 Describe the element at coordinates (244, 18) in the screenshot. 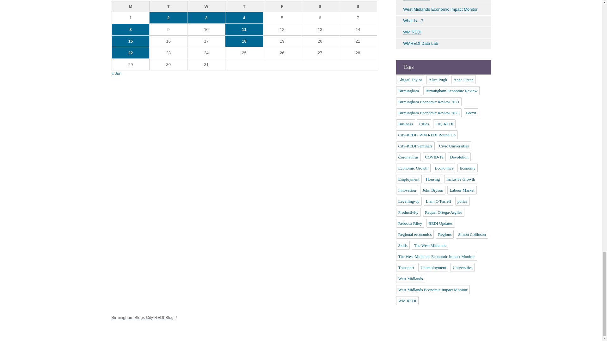

I see `4` at that location.